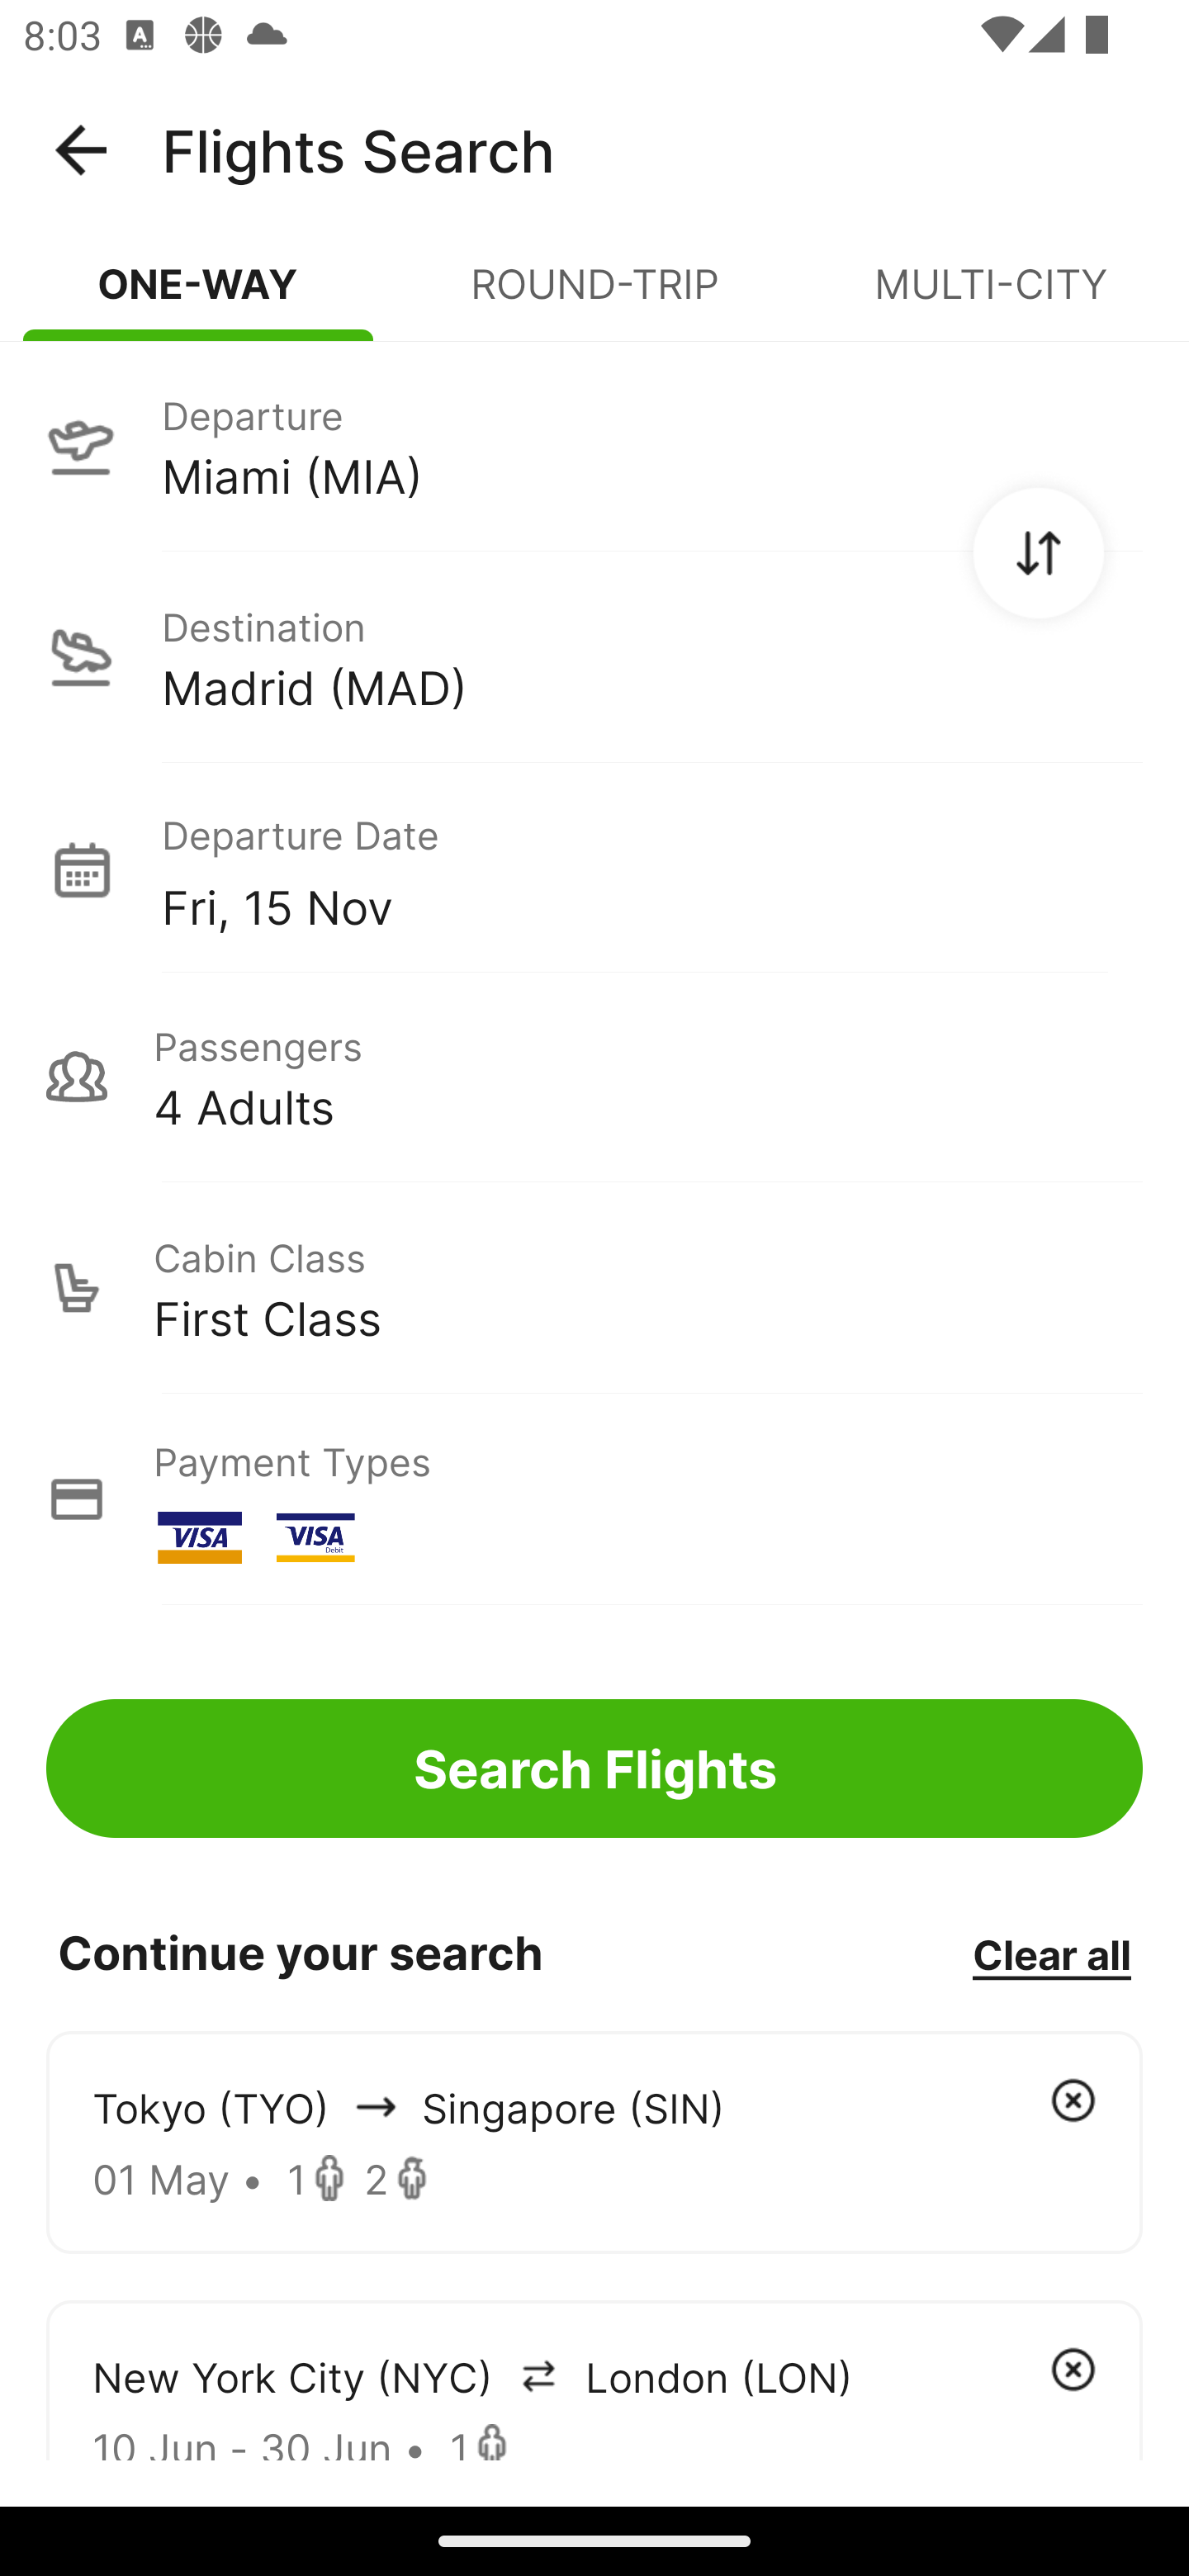 The image size is (1189, 2576). Describe the element at coordinates (594, 445) in the screenshot. I see `Departure Miami (MIA)` at that location.